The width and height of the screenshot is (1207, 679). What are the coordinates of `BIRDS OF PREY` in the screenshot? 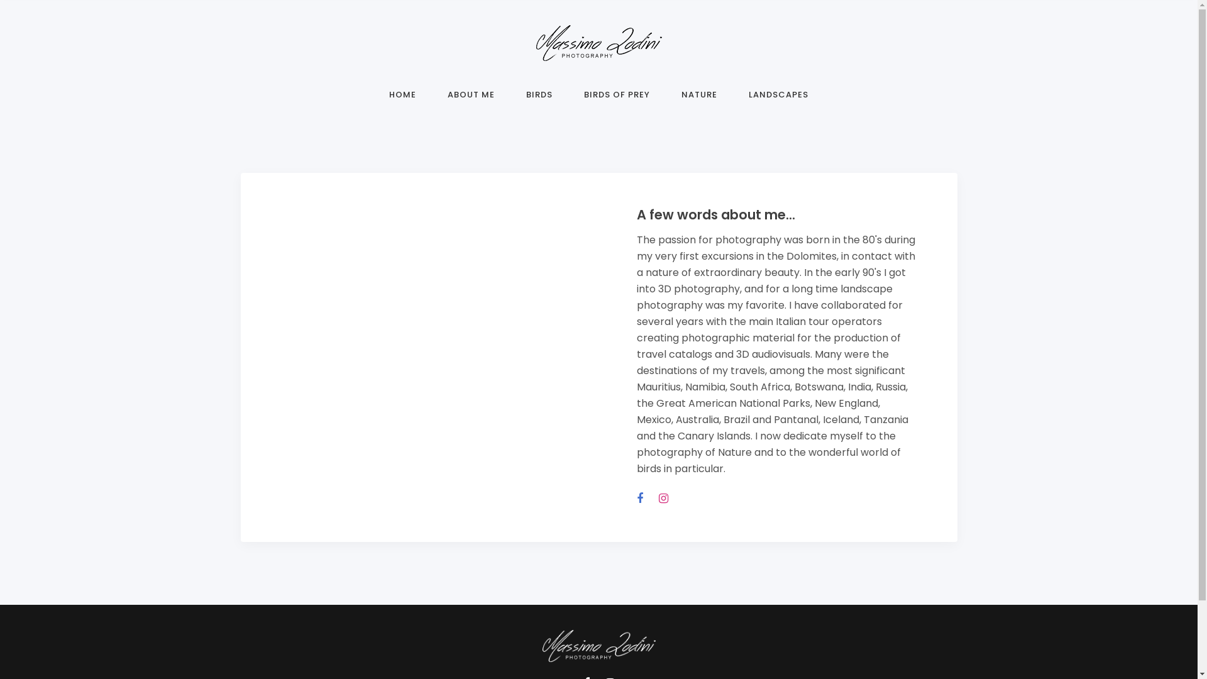 It's located at (617, 98).